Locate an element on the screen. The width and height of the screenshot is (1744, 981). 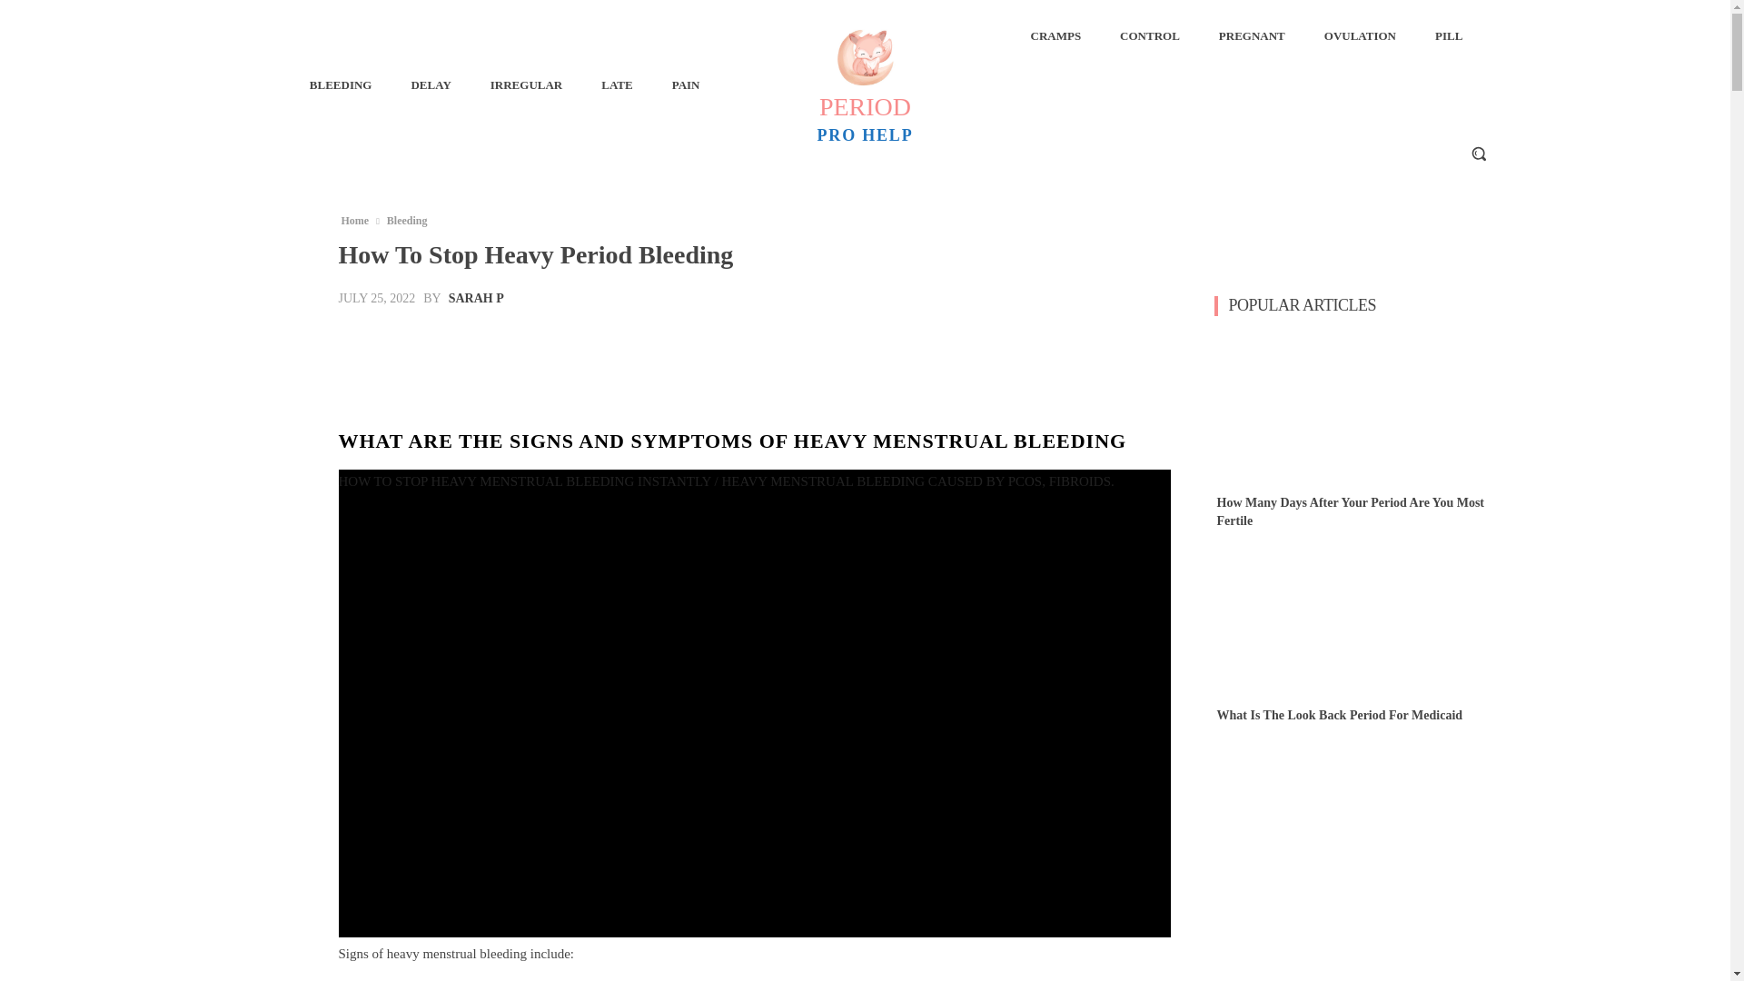
DELAY is located at coordinates (431, 85).